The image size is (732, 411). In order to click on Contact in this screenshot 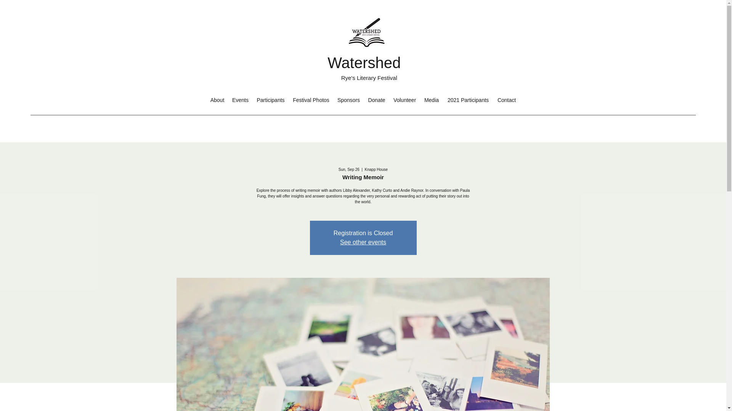, I will do `click(506, 100)`.